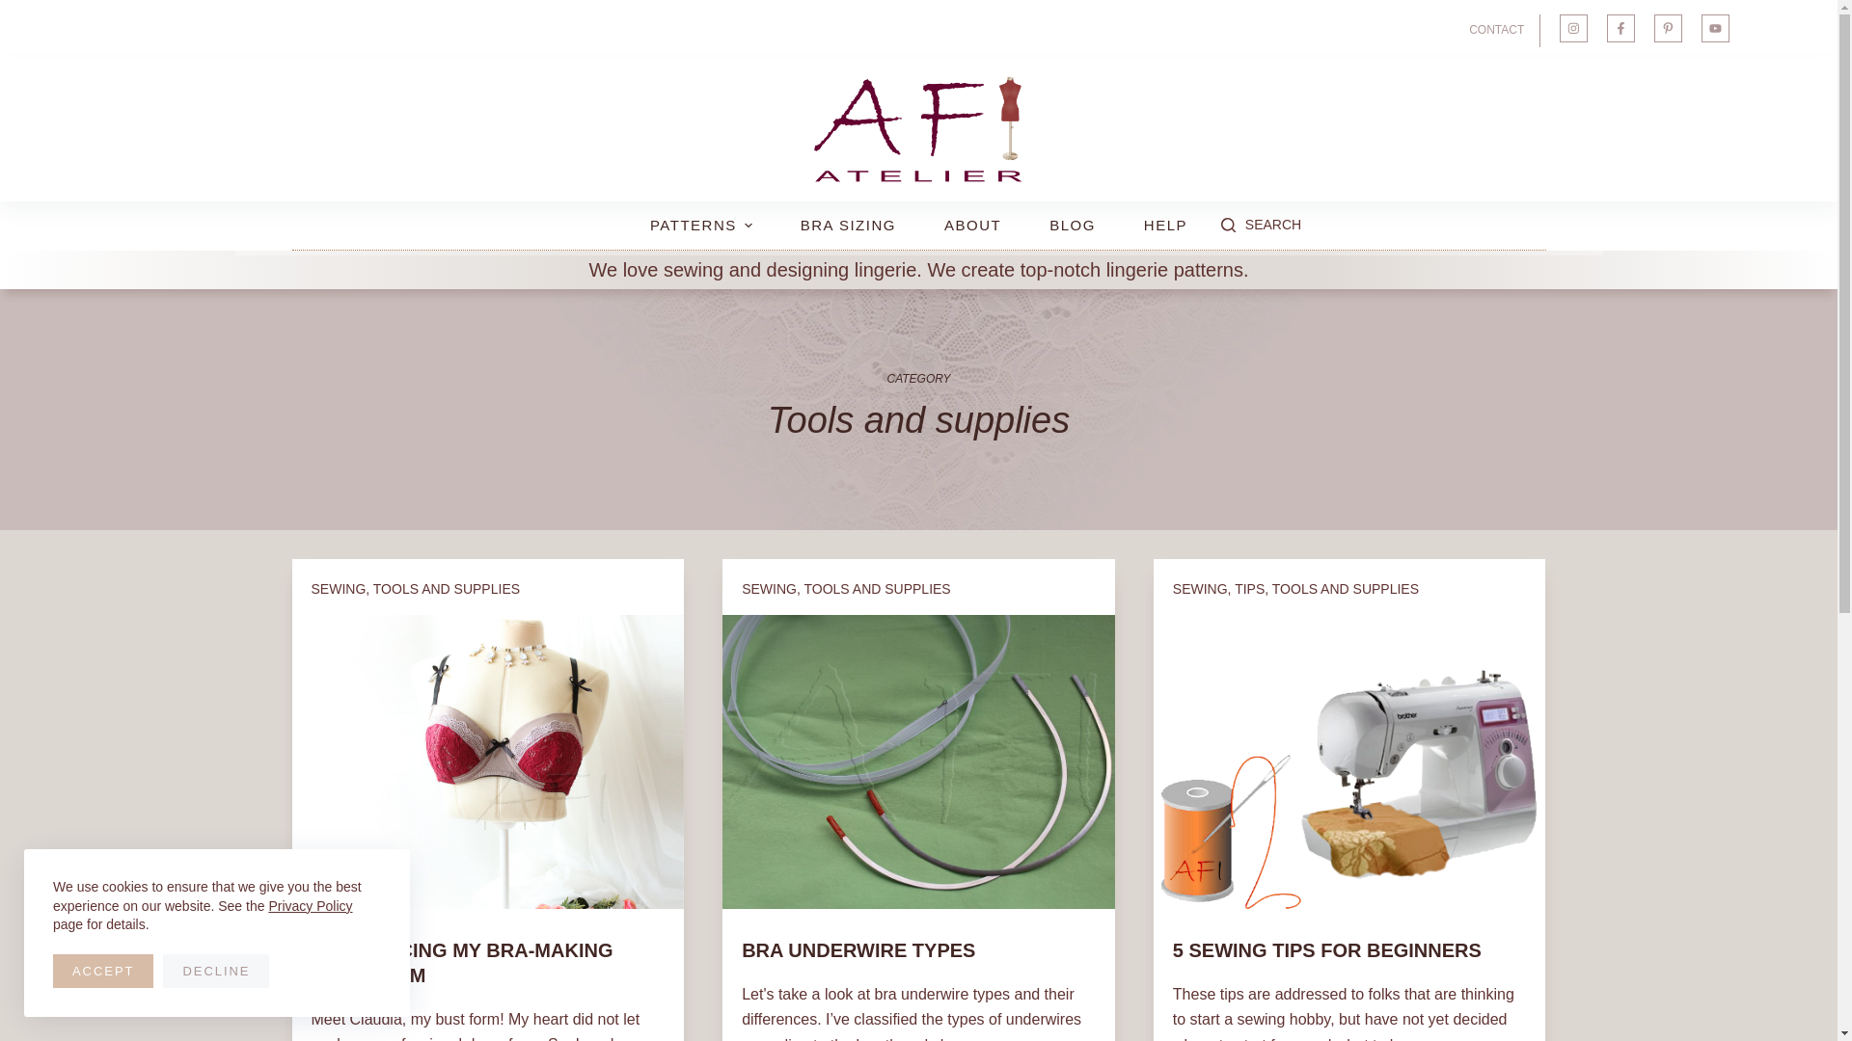  What do you see at coordinates (1501, 31) in the screenshot?
I see `CONTACT` at bounding box center [1501, 31].